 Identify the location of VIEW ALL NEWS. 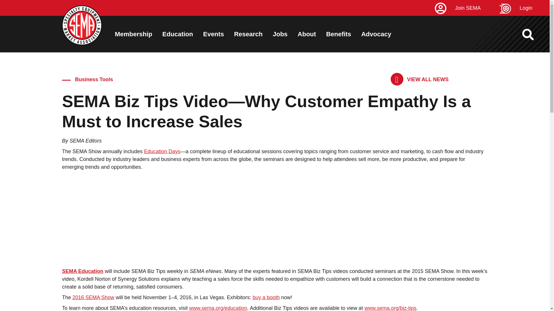
(420, 79).